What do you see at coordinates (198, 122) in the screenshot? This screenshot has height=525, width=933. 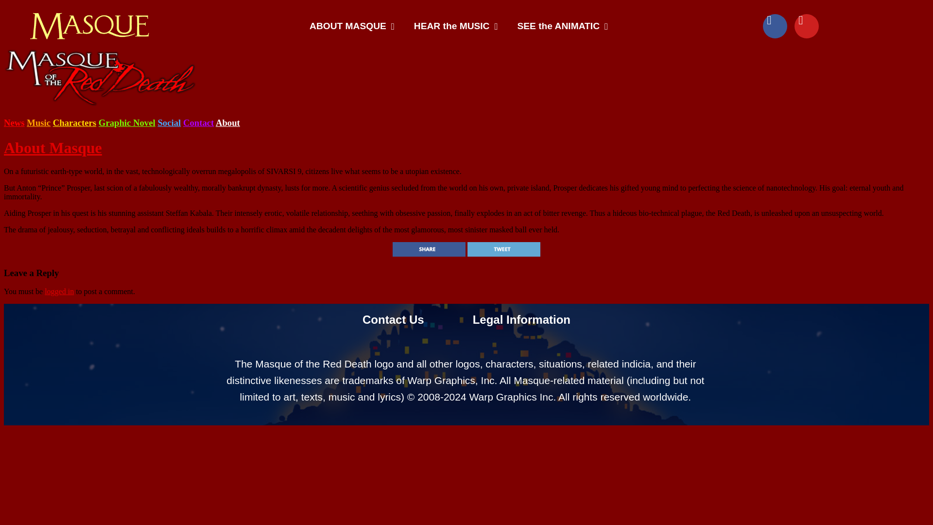 I see `Contact` at bounding box center [198, 122].